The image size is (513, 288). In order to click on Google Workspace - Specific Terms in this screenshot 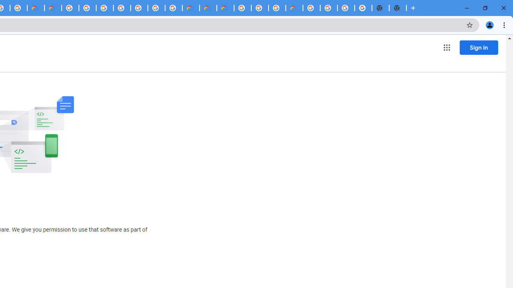, I will do `click(18, 8)`.